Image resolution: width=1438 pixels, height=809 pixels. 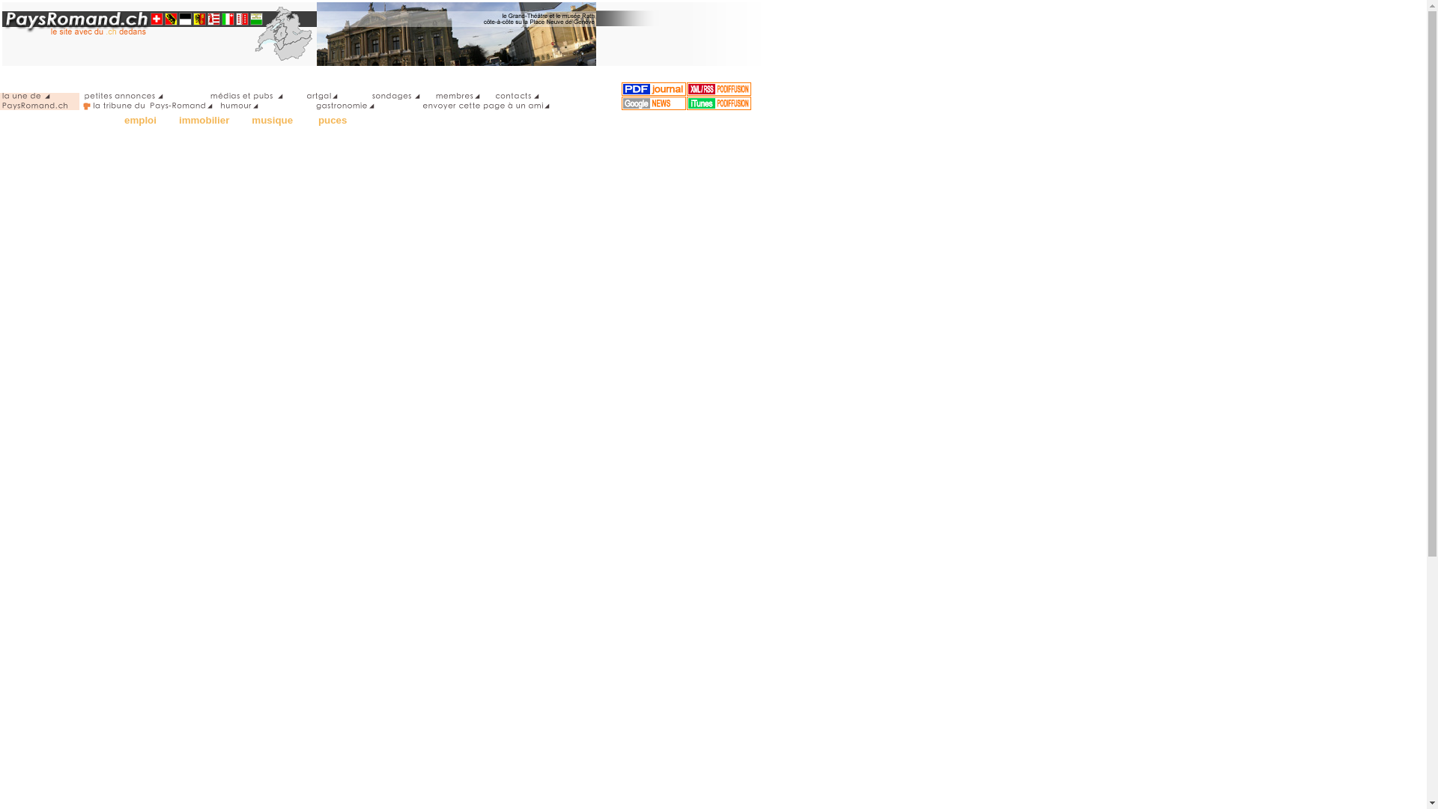 I want to click on Advertisement, so click(x=60, y=379).